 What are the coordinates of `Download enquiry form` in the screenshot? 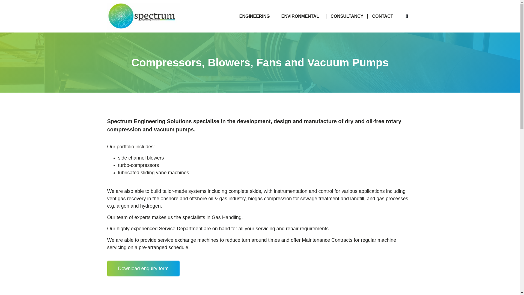 It's located at (143, 268).